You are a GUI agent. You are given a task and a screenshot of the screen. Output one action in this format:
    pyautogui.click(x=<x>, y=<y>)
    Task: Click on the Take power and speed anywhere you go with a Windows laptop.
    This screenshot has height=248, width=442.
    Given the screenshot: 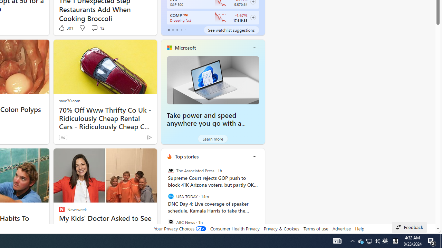 What is the action you would take?
    pyautogui.click(x=204, y=123)
    